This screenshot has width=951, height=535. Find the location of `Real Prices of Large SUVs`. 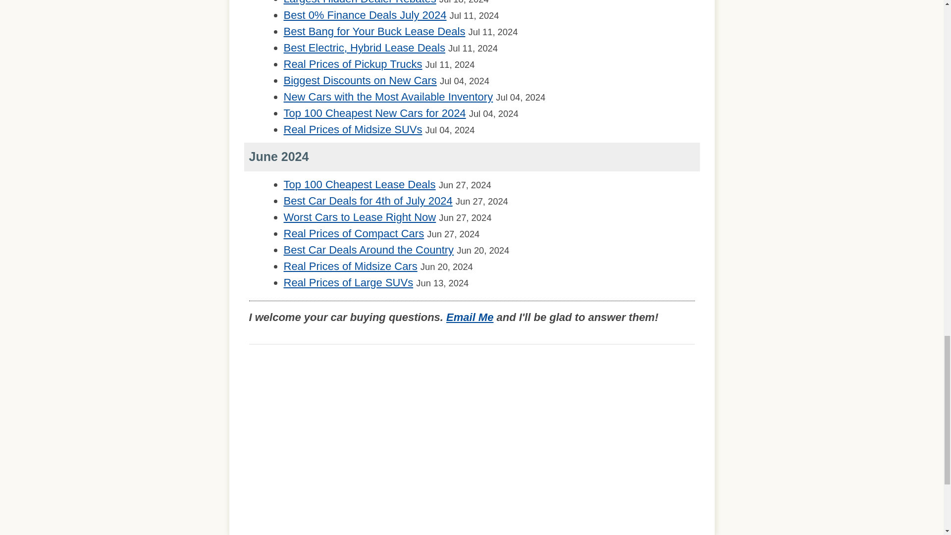

Real Prices of Large SUVs is located at coordinates (348, 282).